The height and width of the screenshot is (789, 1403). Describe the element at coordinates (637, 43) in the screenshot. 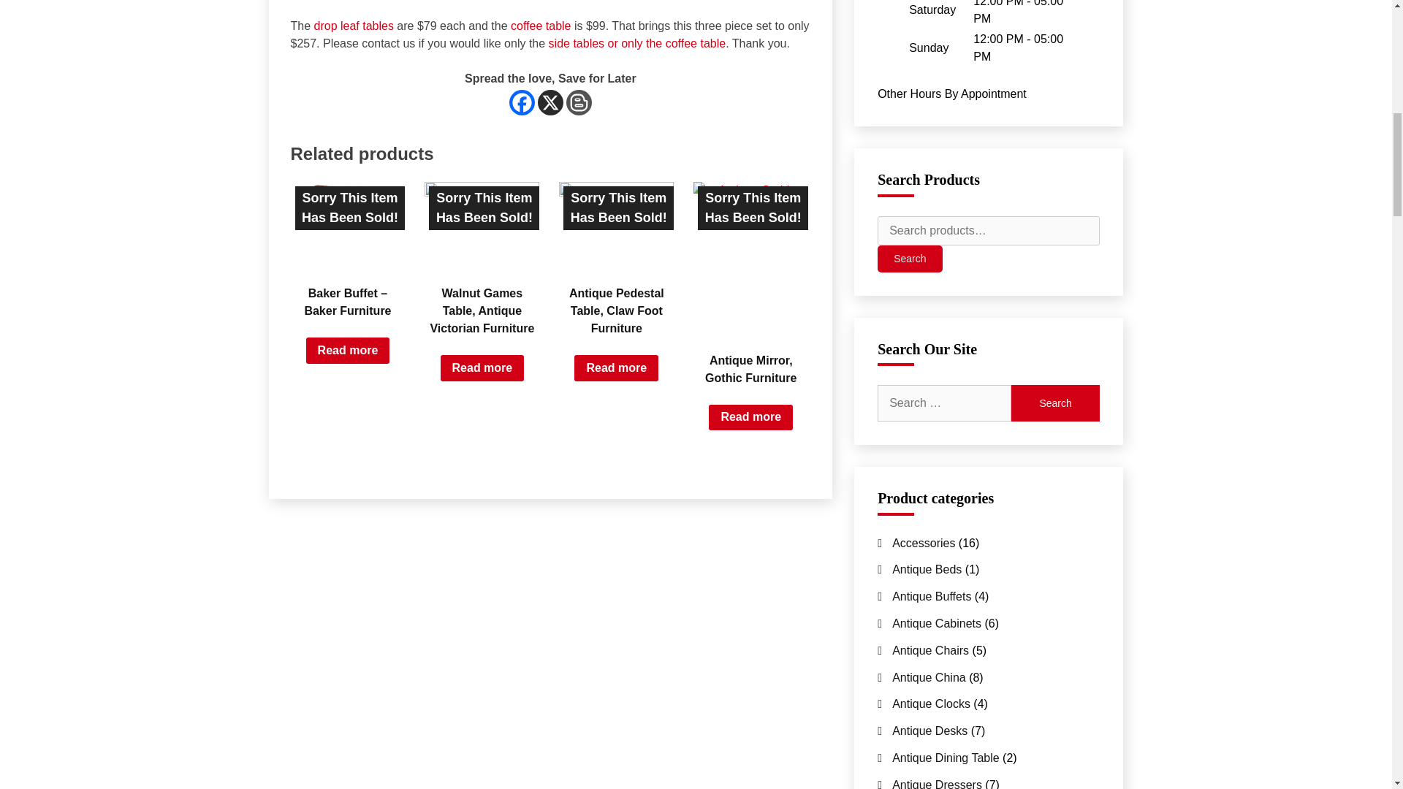

I see `side tables or only the coffee table` at that location.